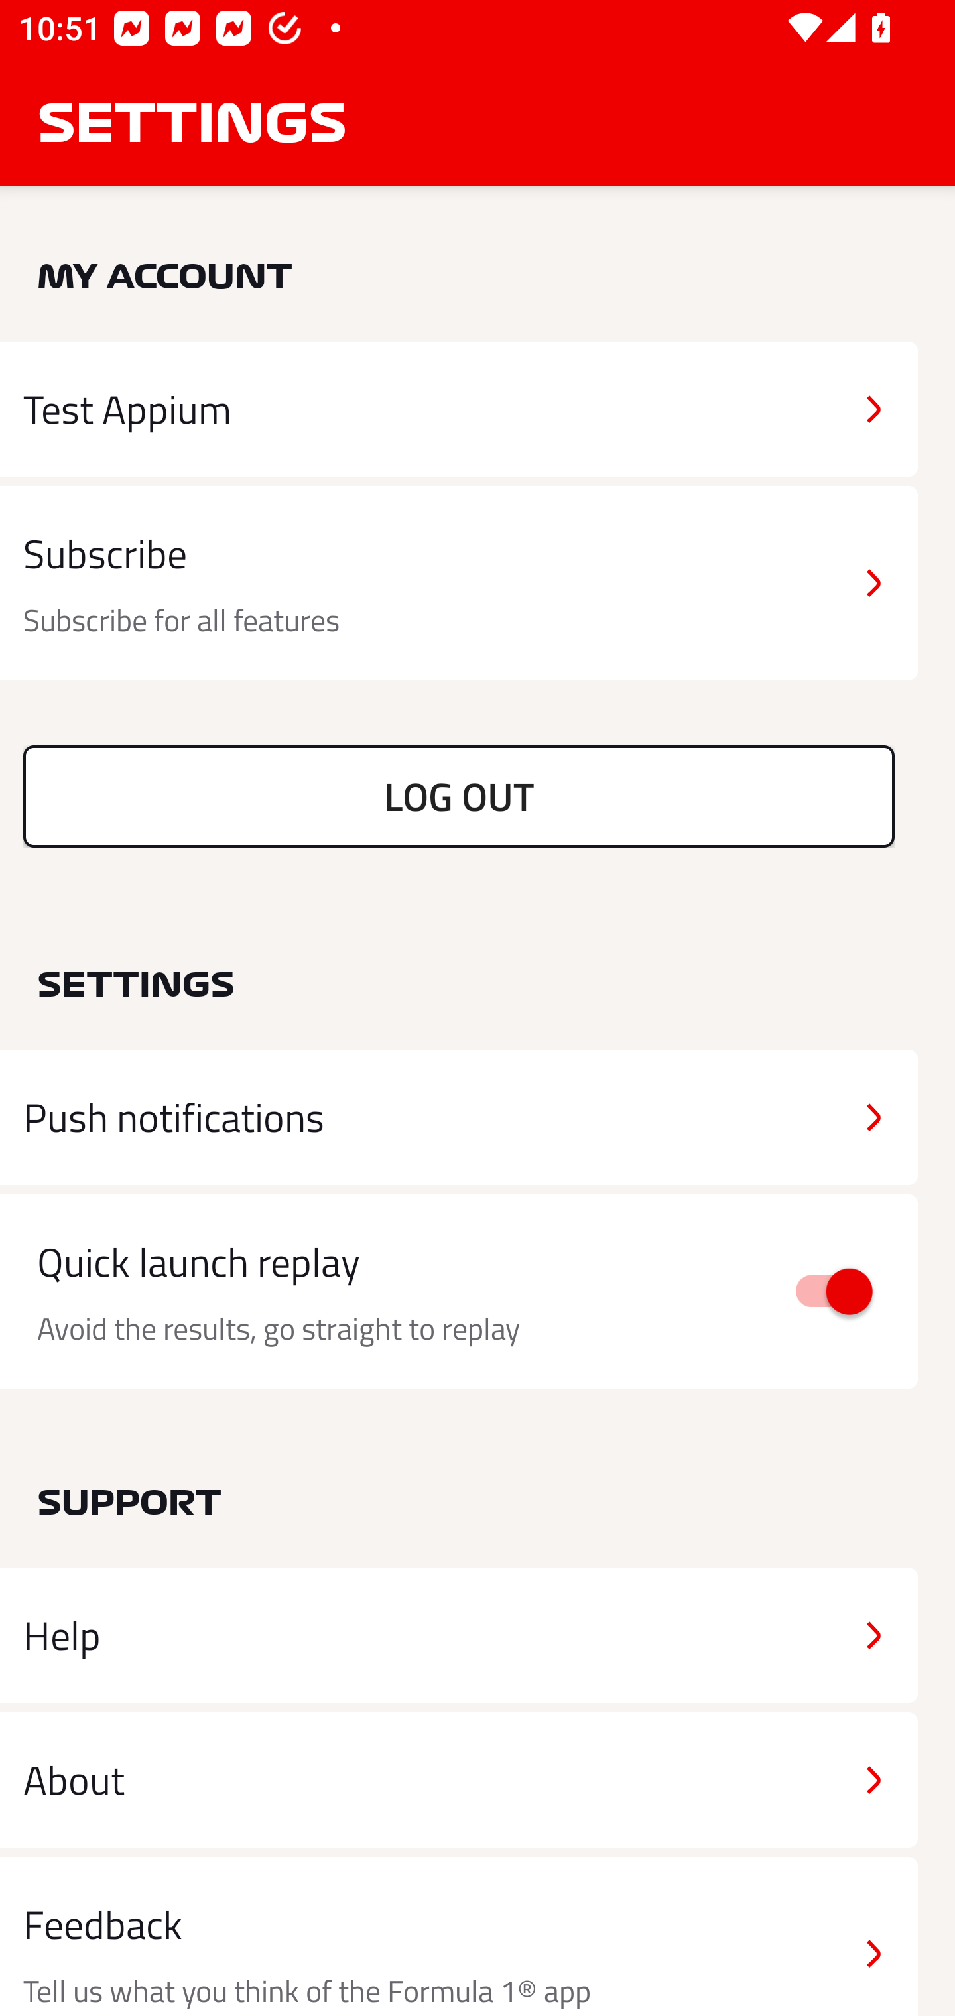  I want to click on Push notifications, so click(459, 1117).